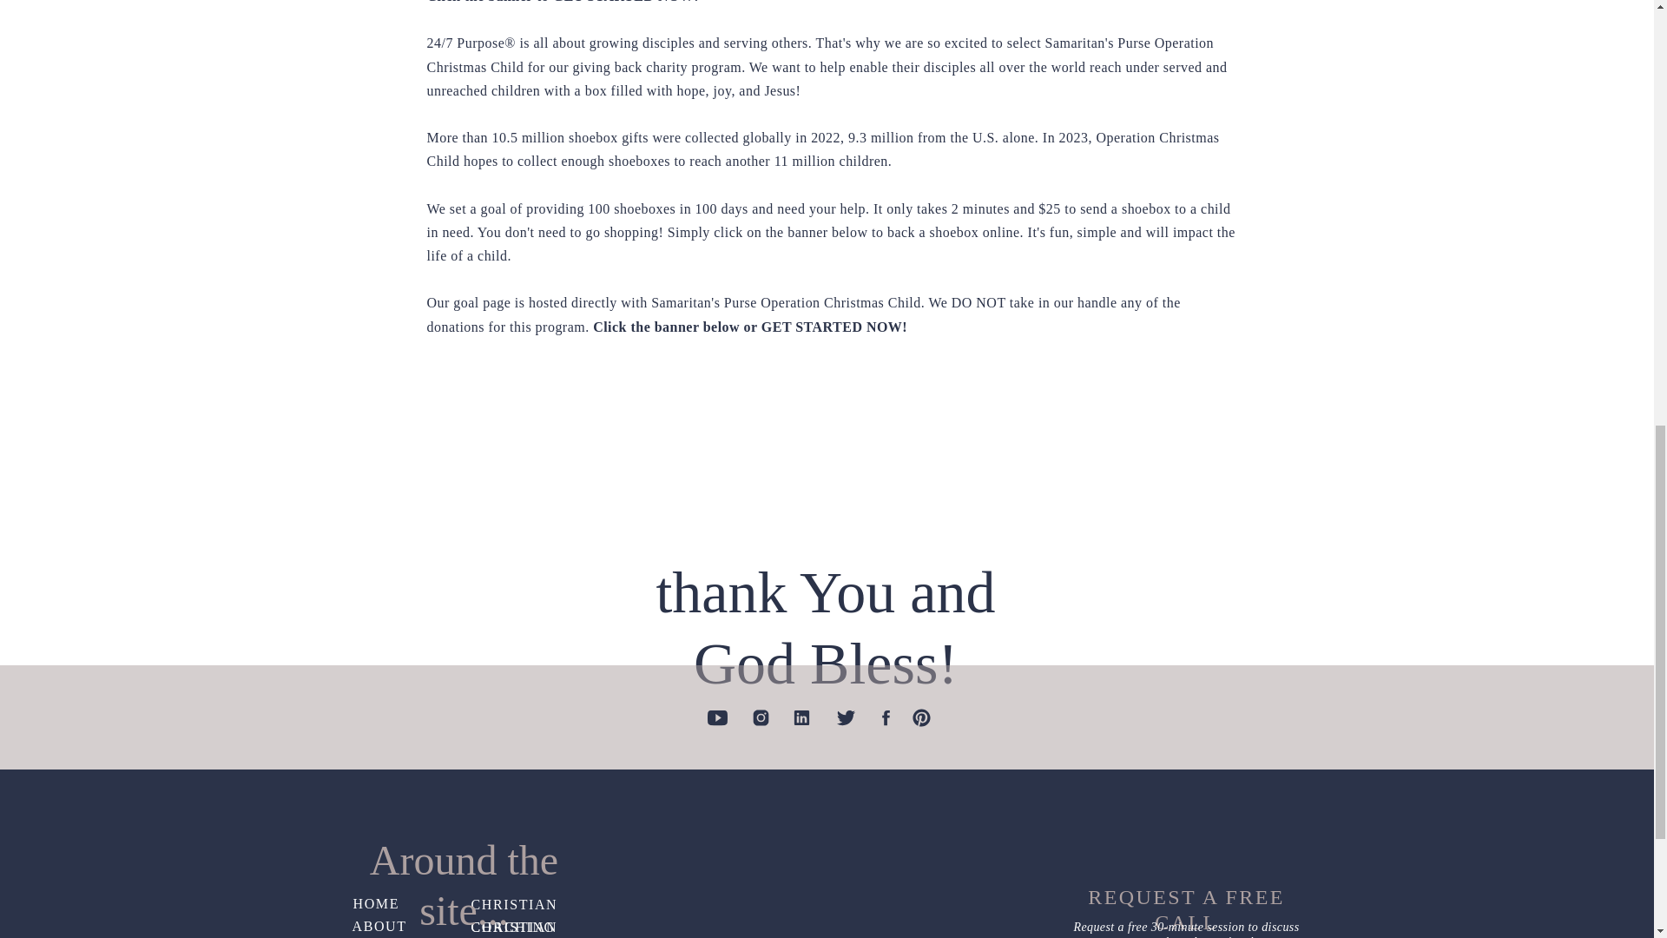  Describe the element at coordinates (544, 905) in the screenshot. I see `CHRISTIAN COACHING` at that location.